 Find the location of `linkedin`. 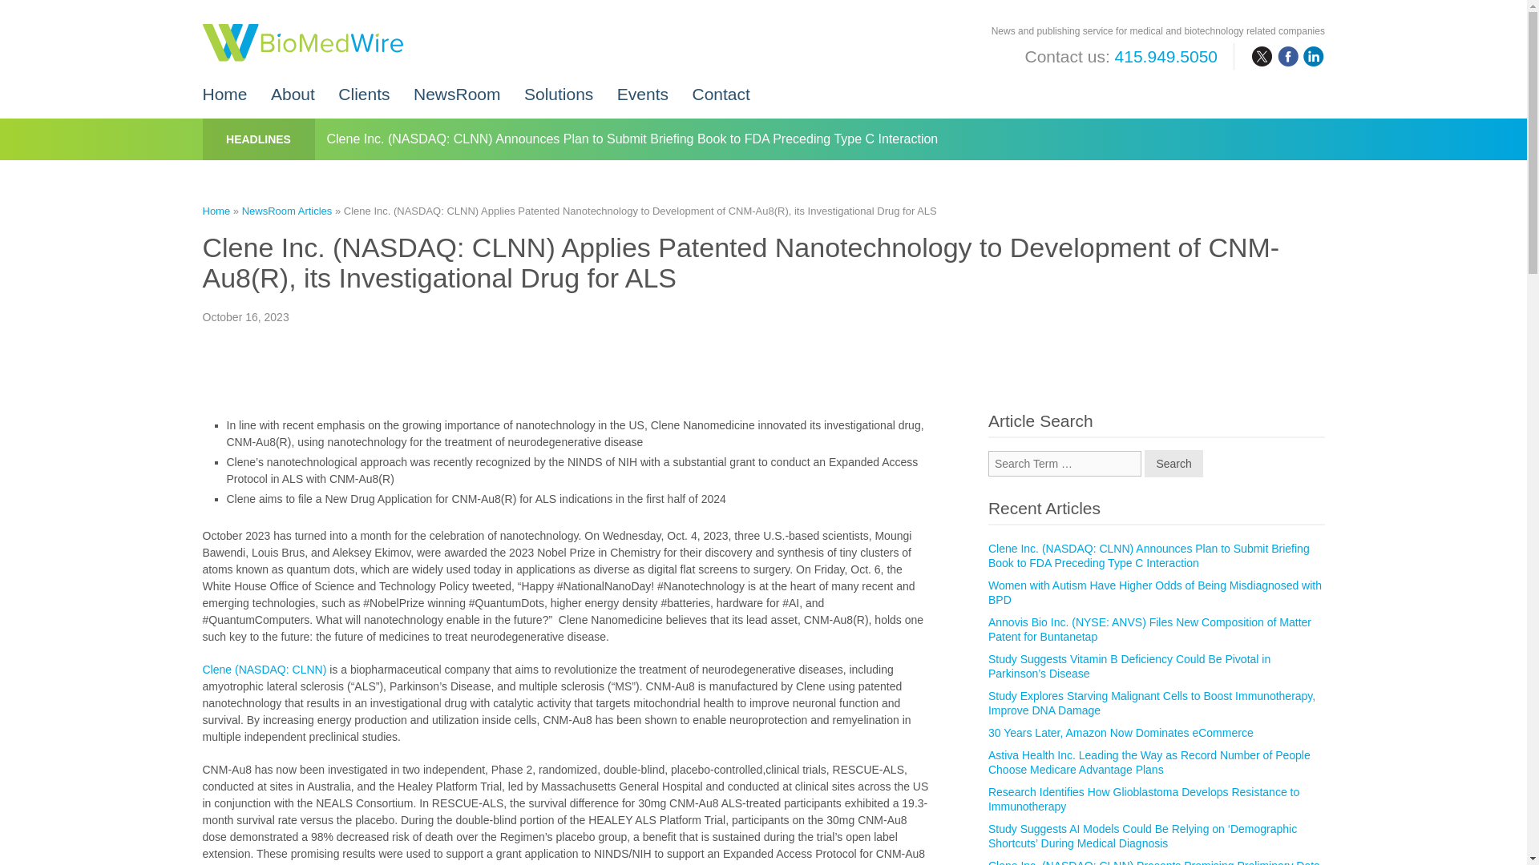

linkedin is located at coordinates (1313, 57).